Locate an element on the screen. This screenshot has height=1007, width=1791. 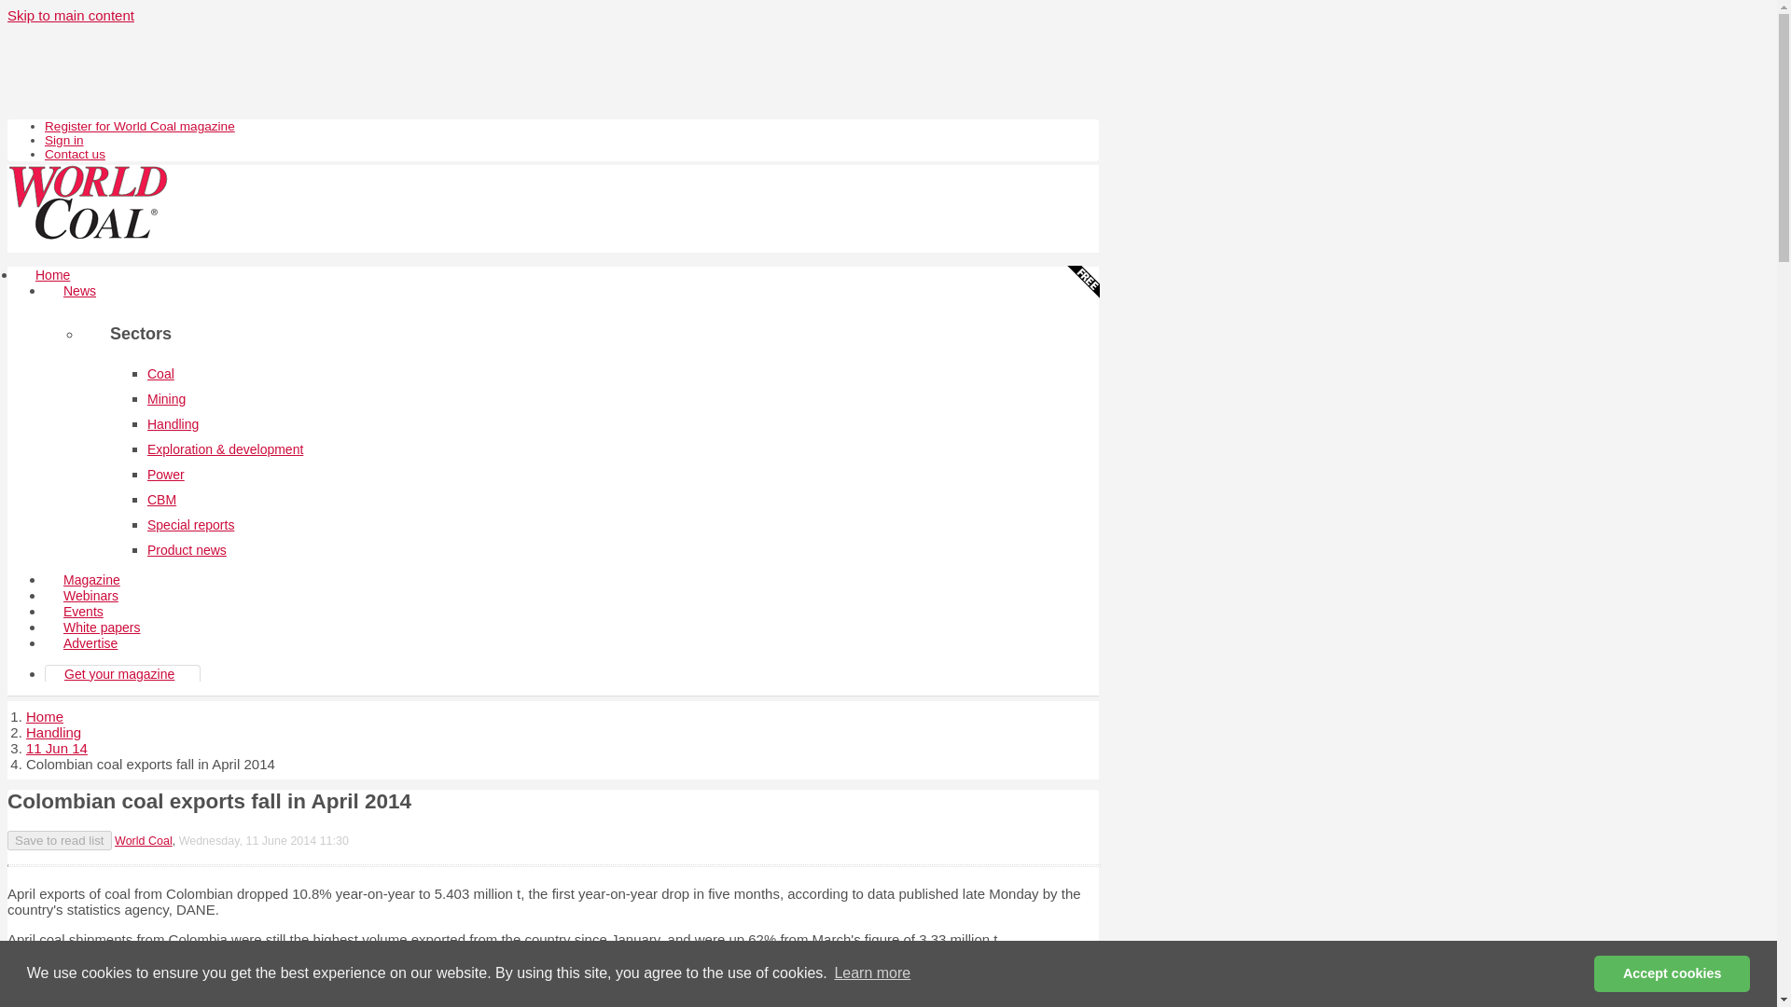
Home is located at coordinates (45, 716).